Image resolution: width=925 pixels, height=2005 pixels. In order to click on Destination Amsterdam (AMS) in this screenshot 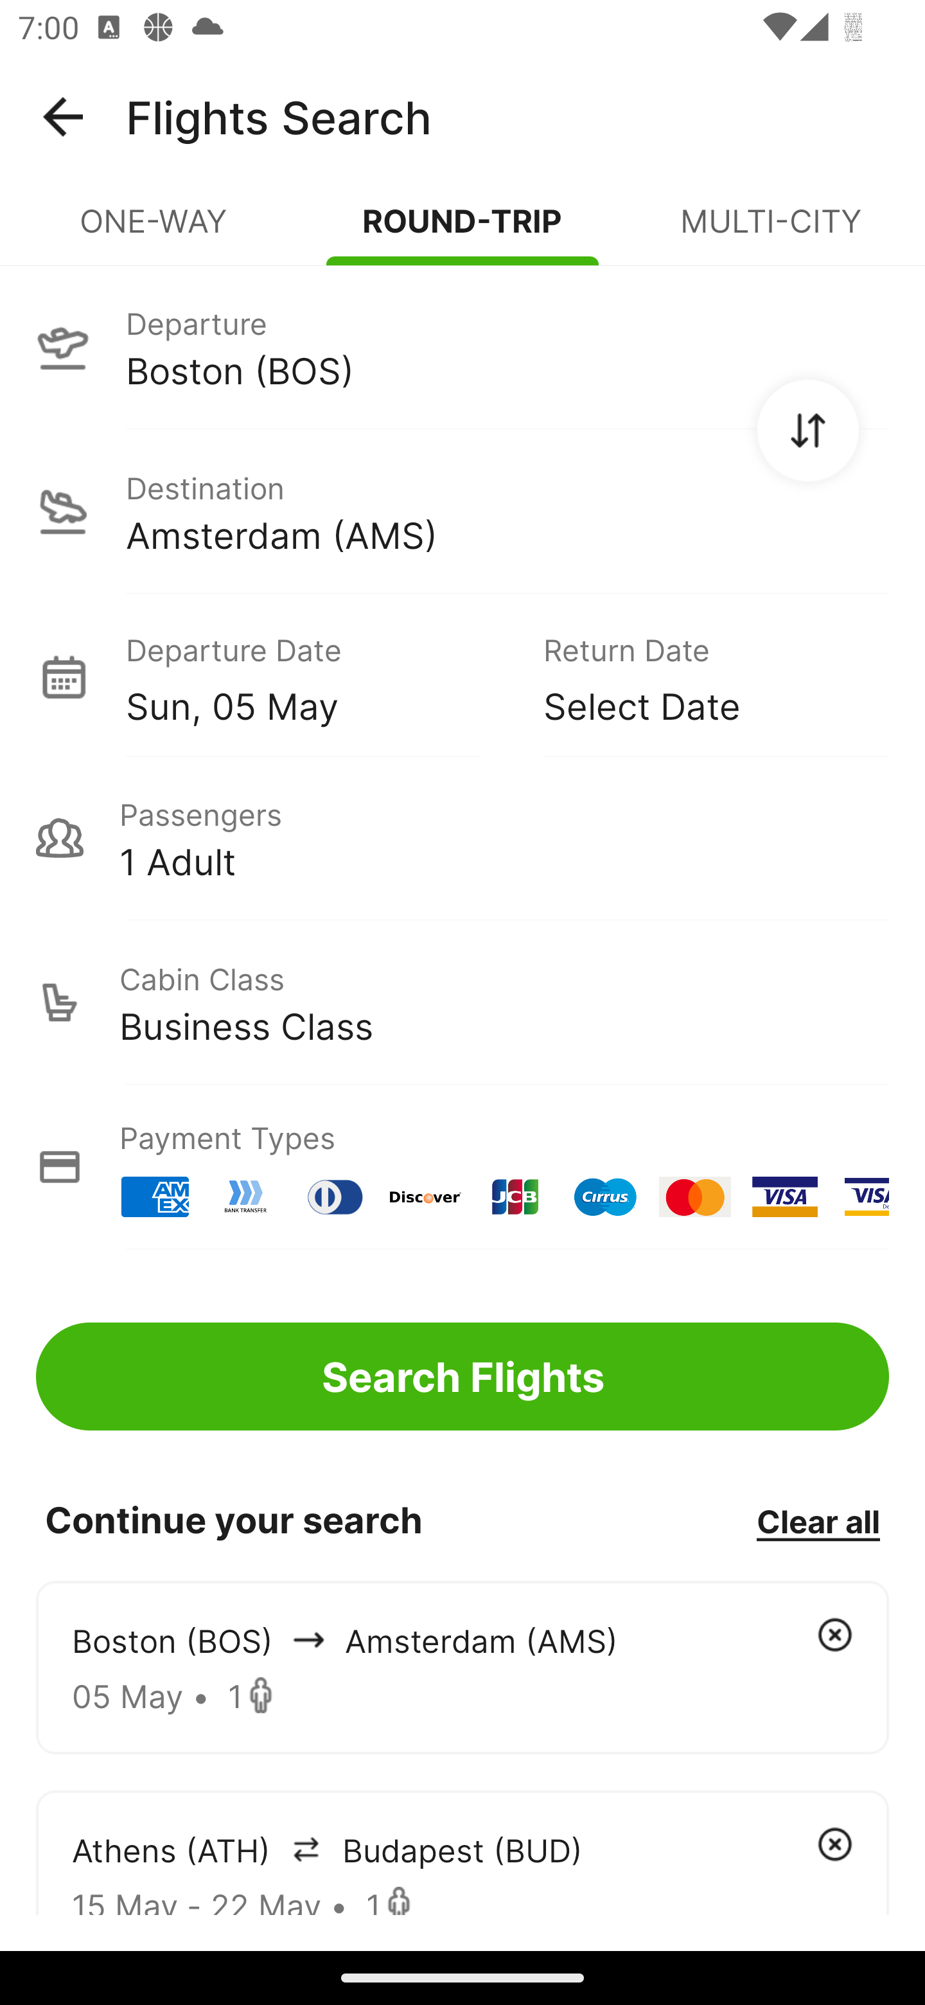, I will do `click(463, 512)`.